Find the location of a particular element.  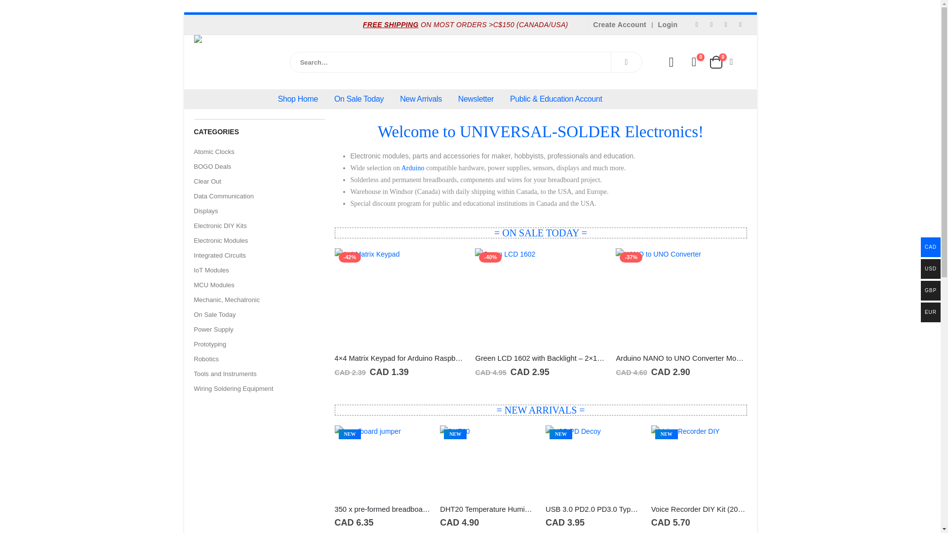

Instagram is located at coordinates (740, 24).